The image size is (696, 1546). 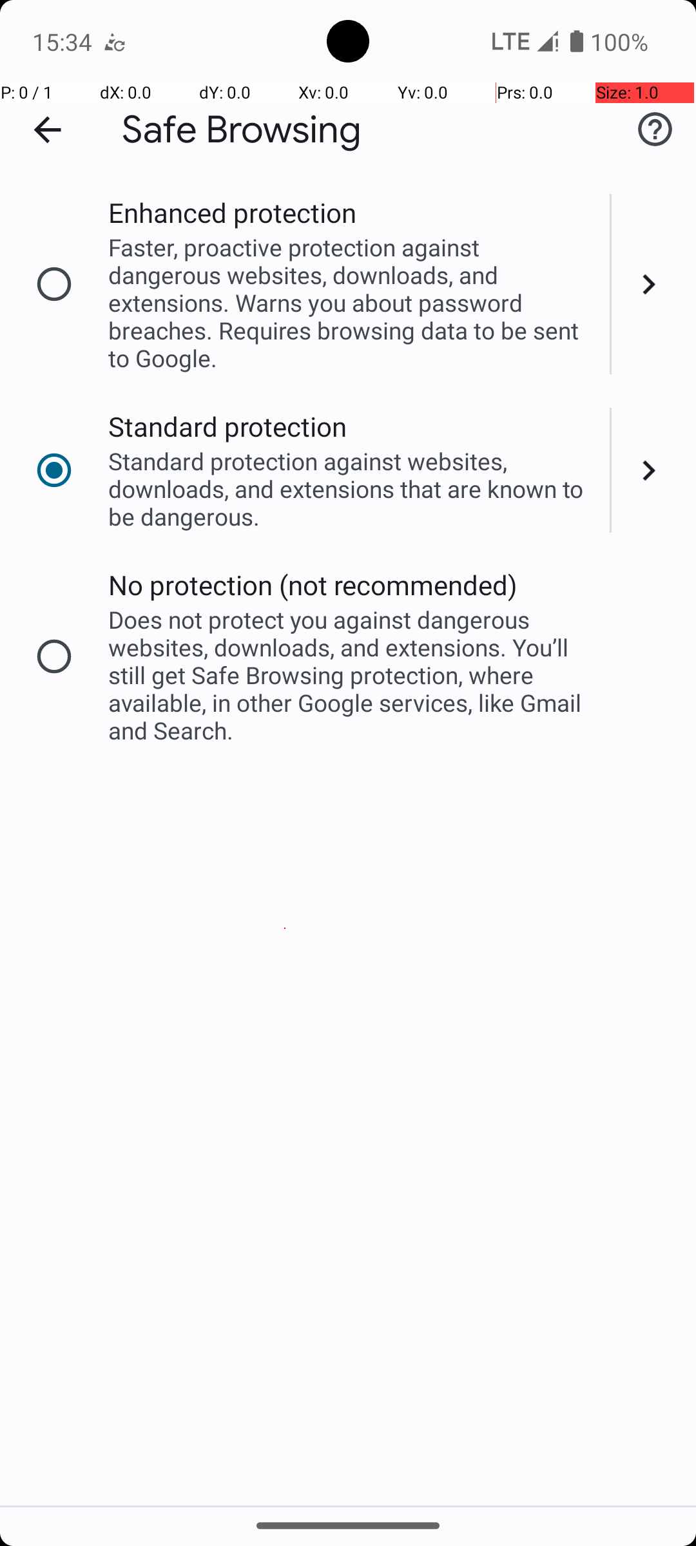 I want to click on Faster, proactive protection against dangerous websites, downloads, and extensions. Warns you about password breaches. Requires browsing data to be sent to Google., so click(x=351, y=303).